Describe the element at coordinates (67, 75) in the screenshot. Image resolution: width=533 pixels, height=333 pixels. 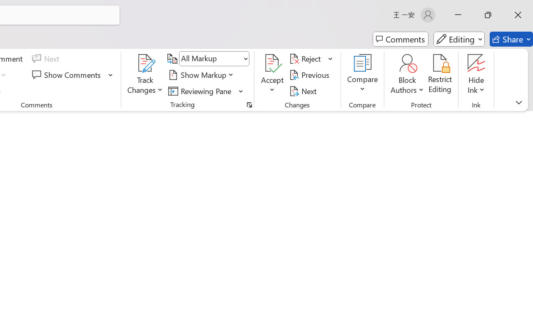
I see `Show Comments` at that location.